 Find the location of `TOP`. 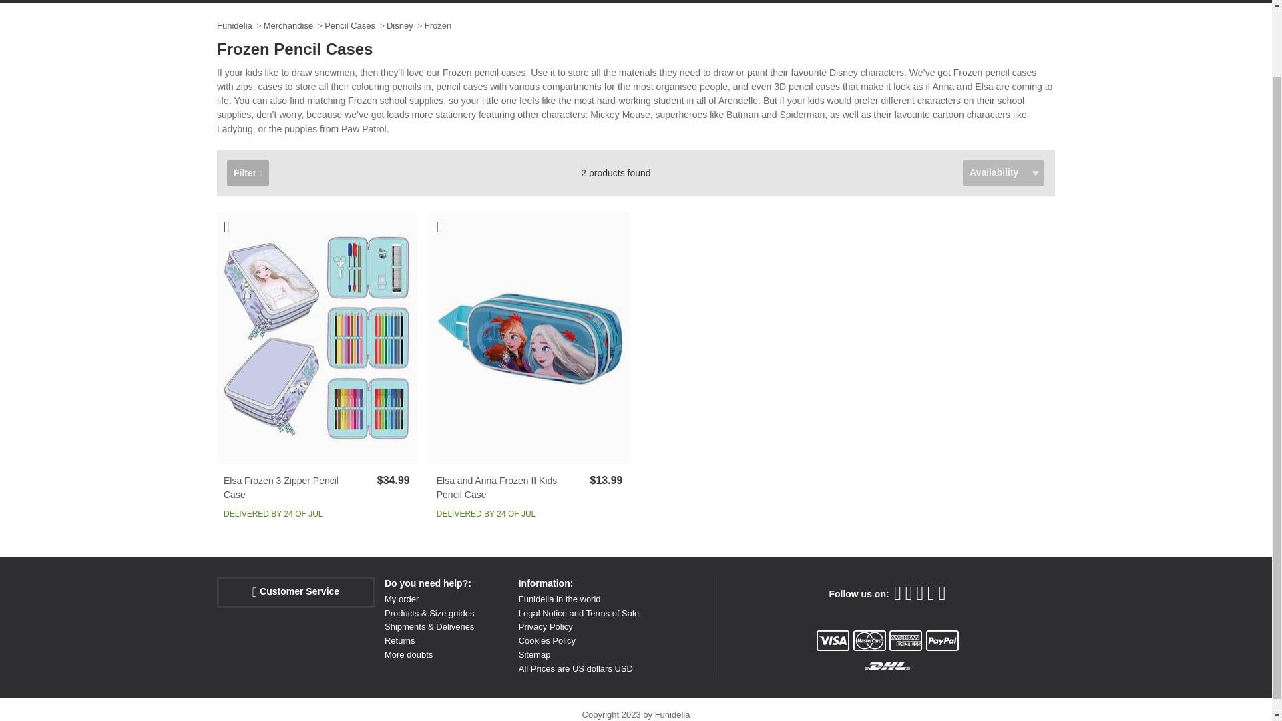

TOP is located at coordinates (879, 1).